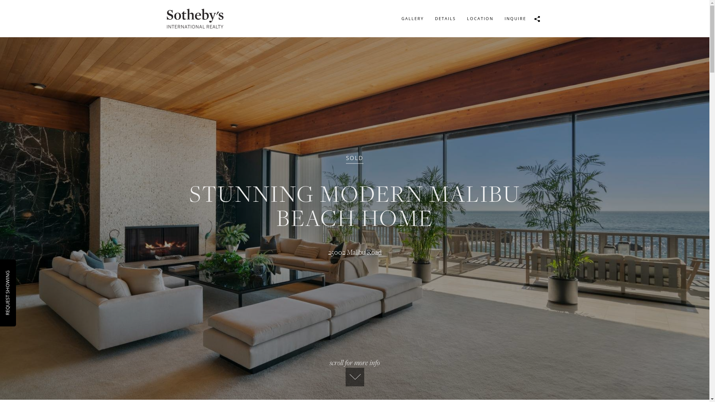 The height and width of the screenshot is (402, 715). I want to click on scroll for more info, so click(355, 372).